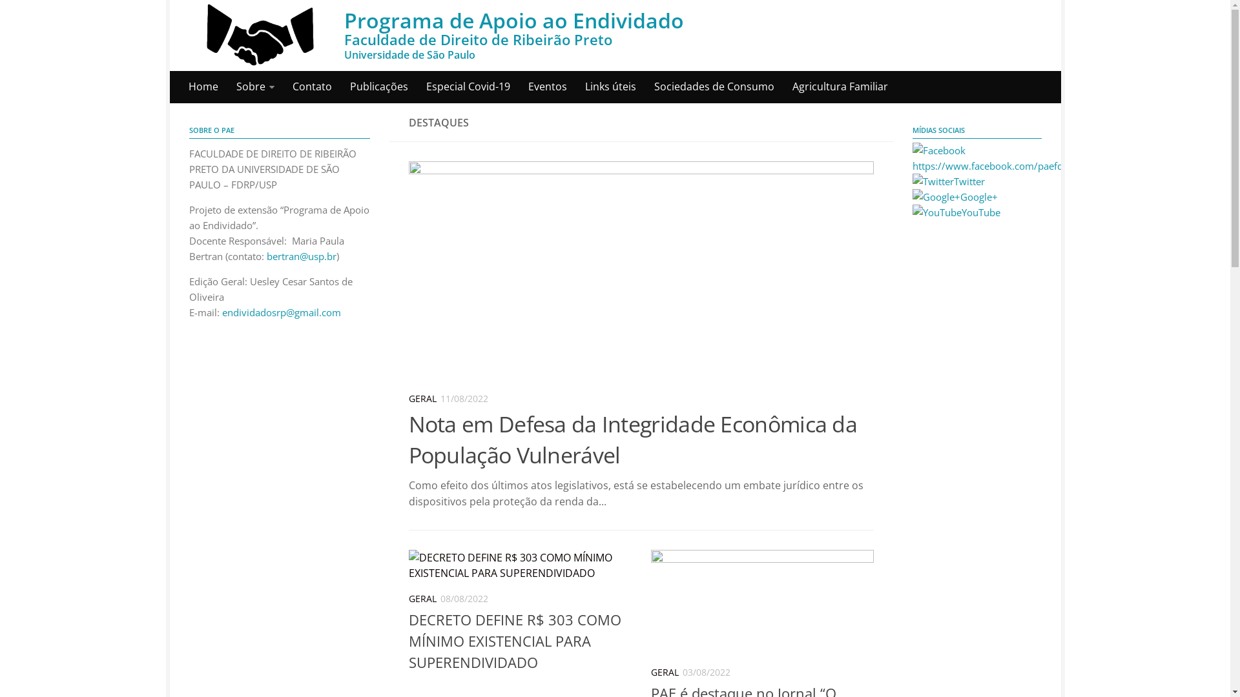 The height and width of the screenshot is (697, 1240). What do you see at coordinates (548, 86) in the screenshot?
I see `Eventos` at bounding box center [548, 86].